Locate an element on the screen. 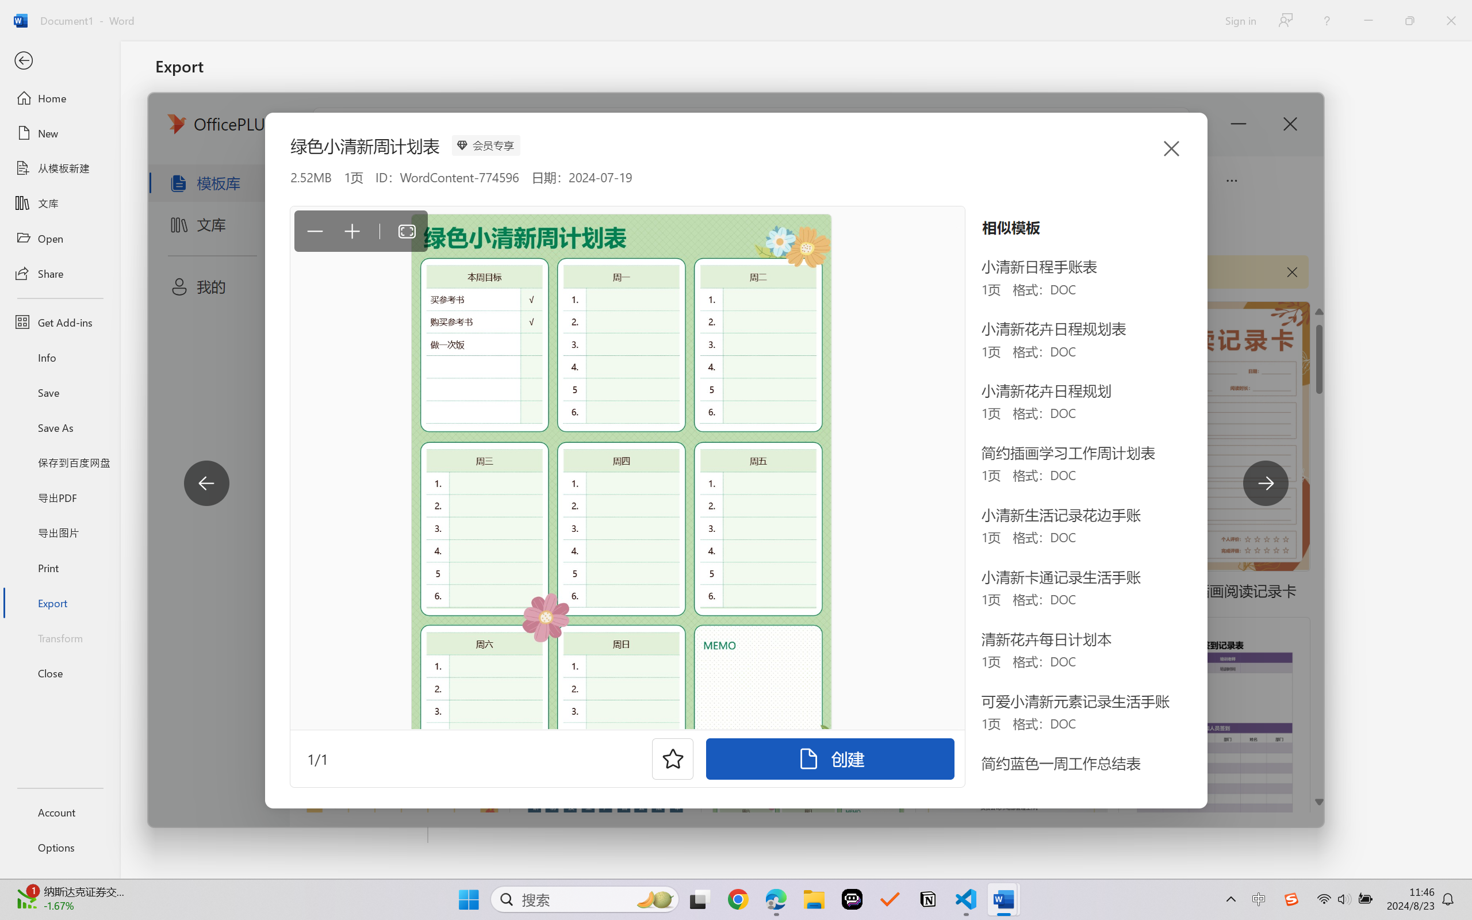 The width and height of the screenshot is (1472, 920). Print is located at coordinates (60, 567).